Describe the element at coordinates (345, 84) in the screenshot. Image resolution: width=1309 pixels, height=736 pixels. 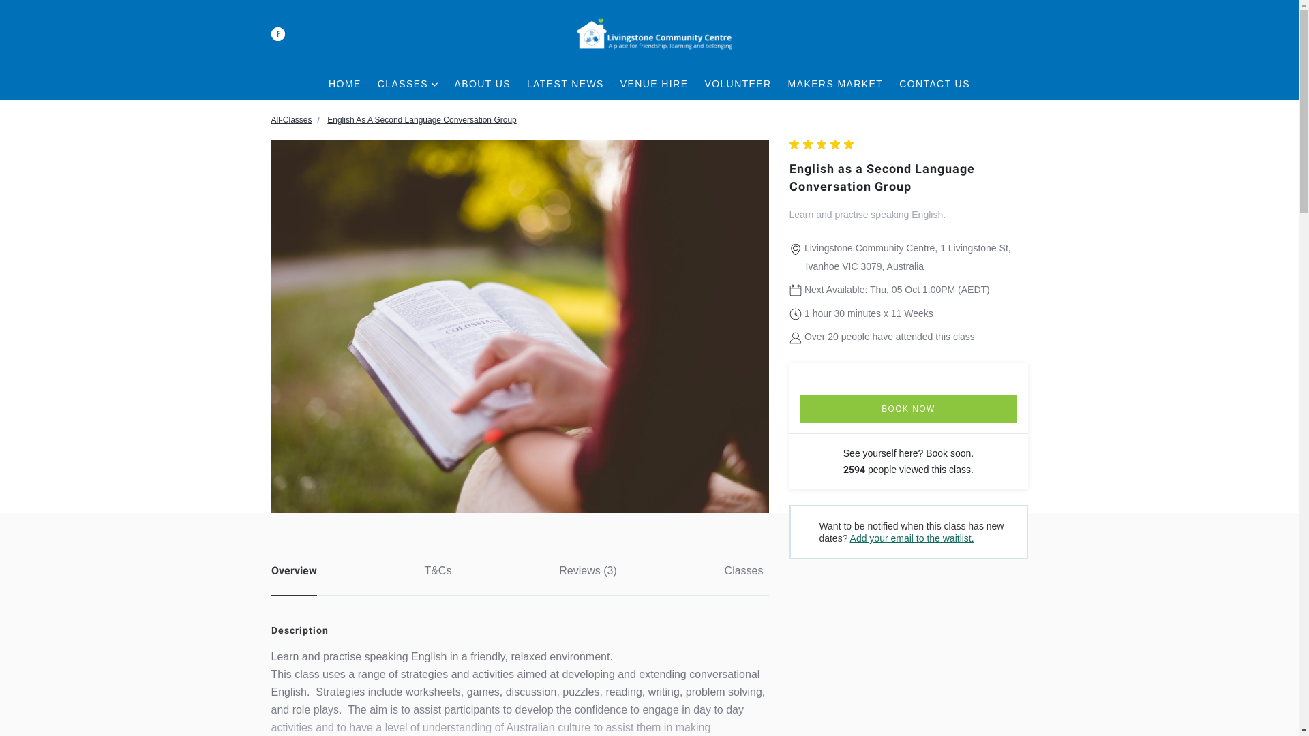
I see `HOME` at that location.